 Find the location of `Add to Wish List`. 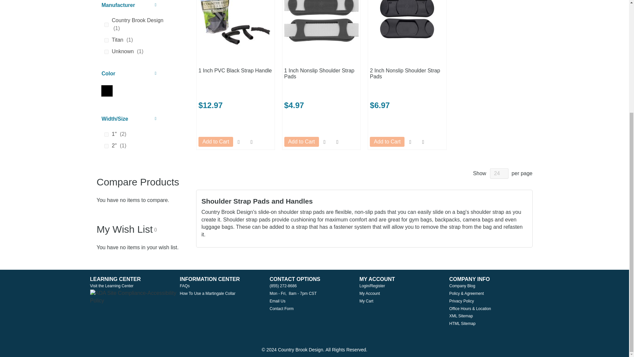

Add to Wish List is located at coordinates (324, 142).